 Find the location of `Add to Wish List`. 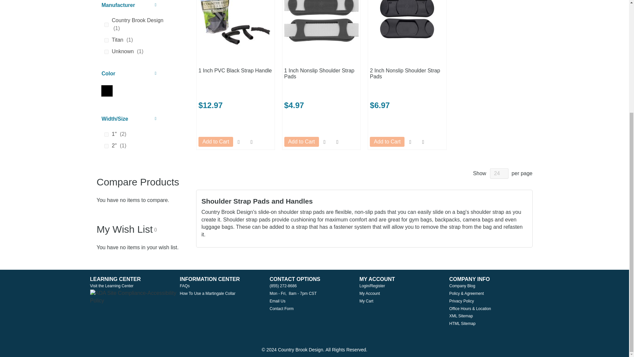

Add to Wish List is located at coordinates (324, 142).